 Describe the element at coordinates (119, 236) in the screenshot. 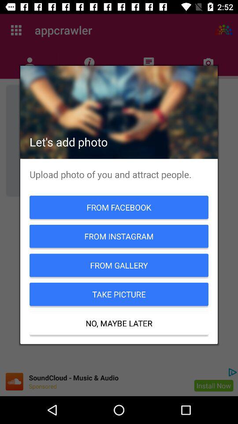

I see `turn on the icon above the from gallery item` at that location.